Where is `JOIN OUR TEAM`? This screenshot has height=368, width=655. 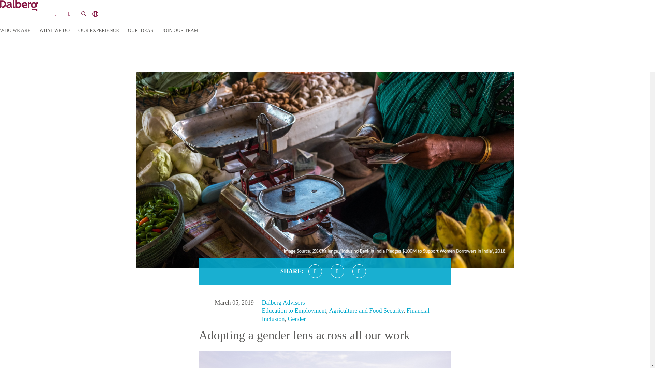 JOIN OUR TEAM is located at coordinates (180, 31).